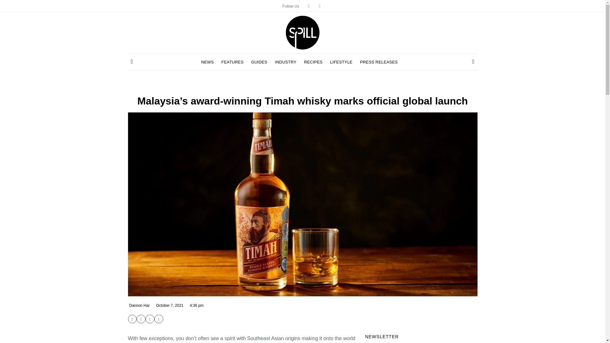  I want to click on Logo, so click(302, 32).